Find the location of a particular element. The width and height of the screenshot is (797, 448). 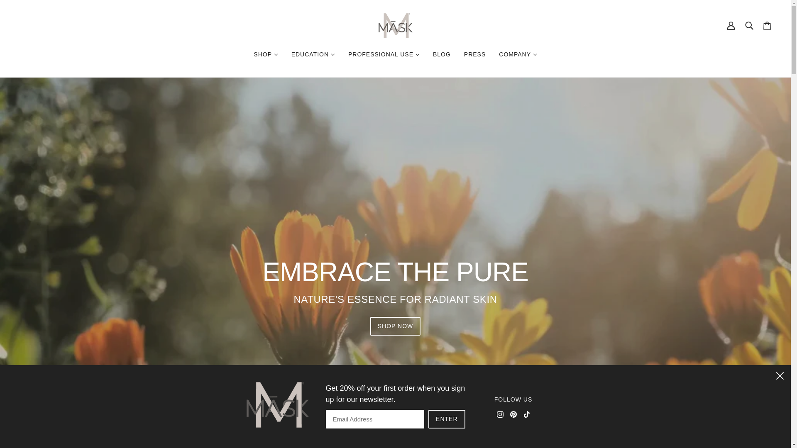

Mask Skin Care is located at coordinates (396, 26).